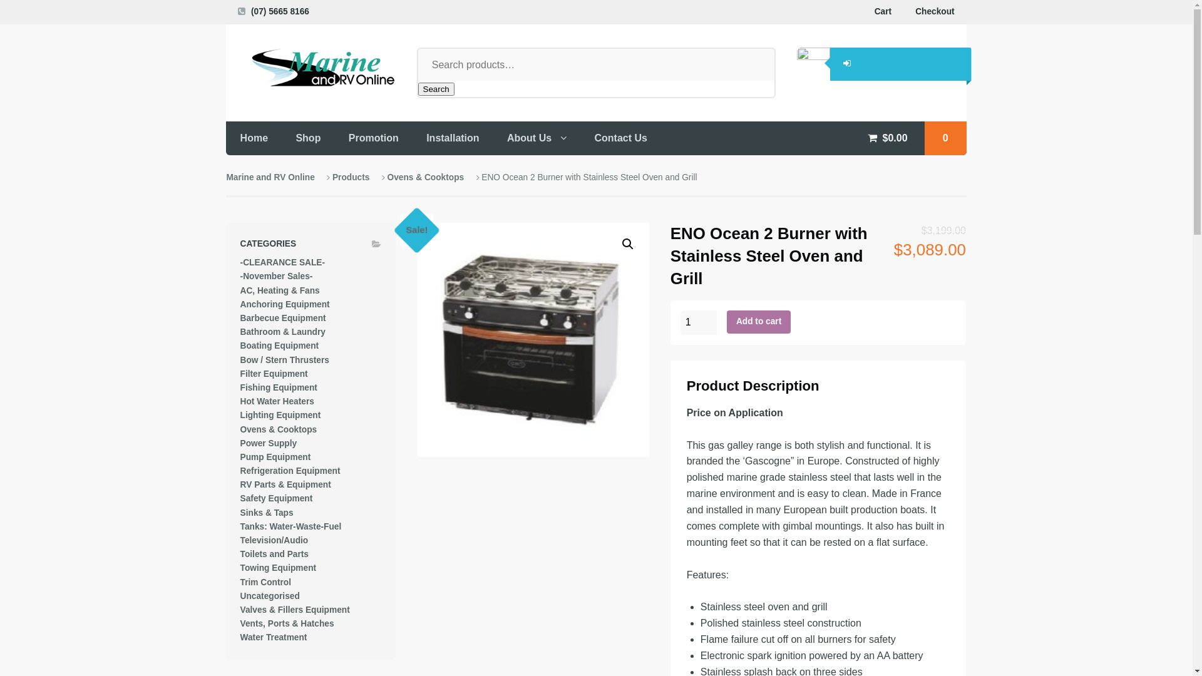 The height and width of the screenshot is (676, 1202). Describe the element at coordinates (295, 610) in the screenshot. I see `Valves & Fillers Equipment` at that location.